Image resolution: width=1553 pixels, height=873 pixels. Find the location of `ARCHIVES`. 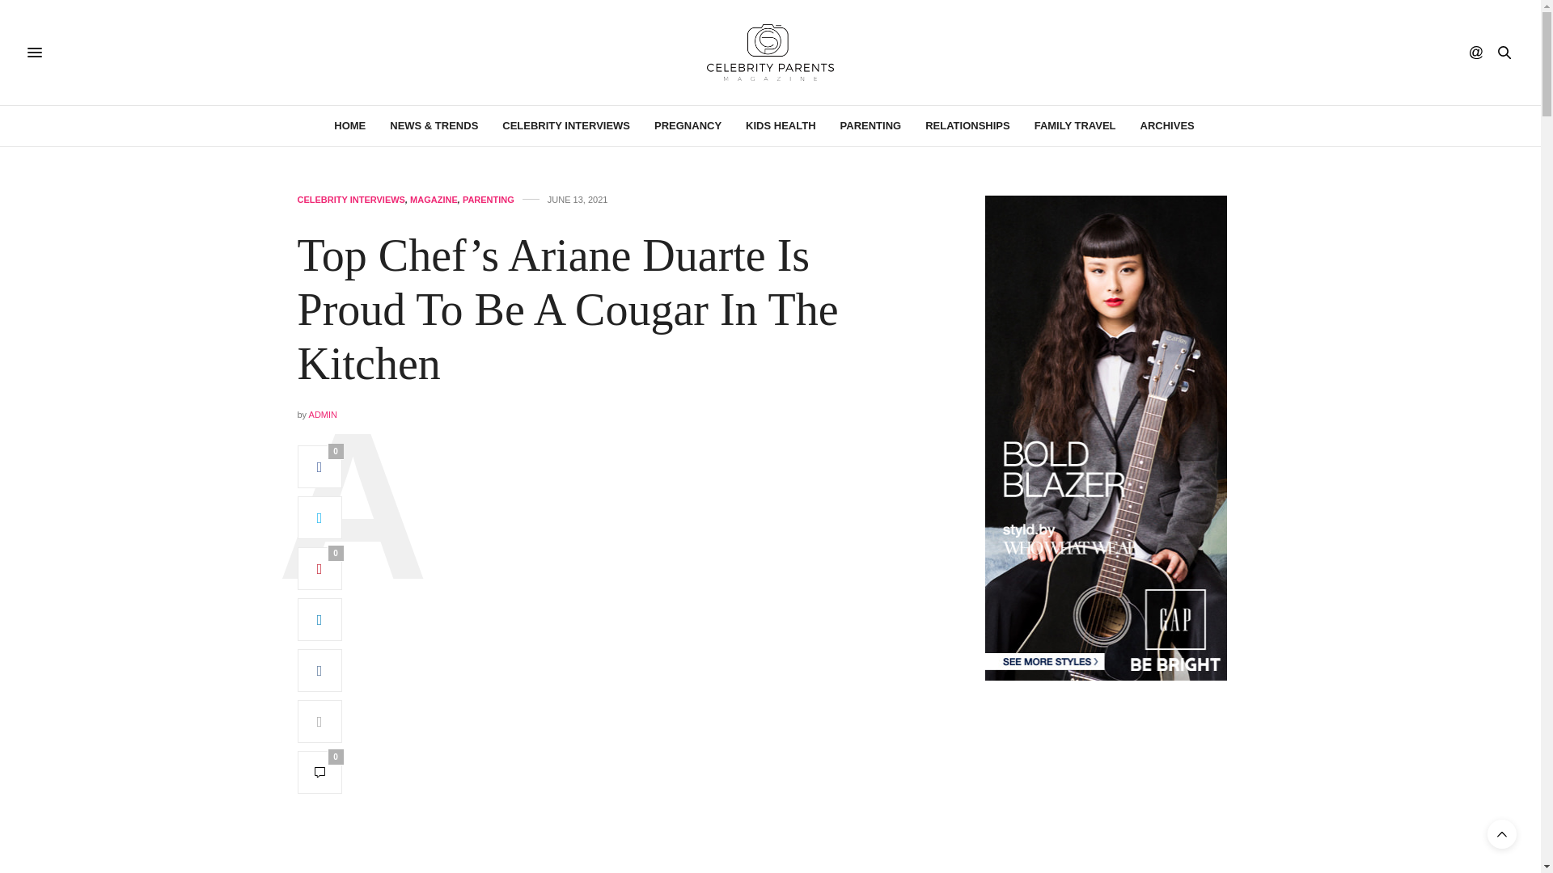

ARCHIVES is located at coordinates (1166, 126).